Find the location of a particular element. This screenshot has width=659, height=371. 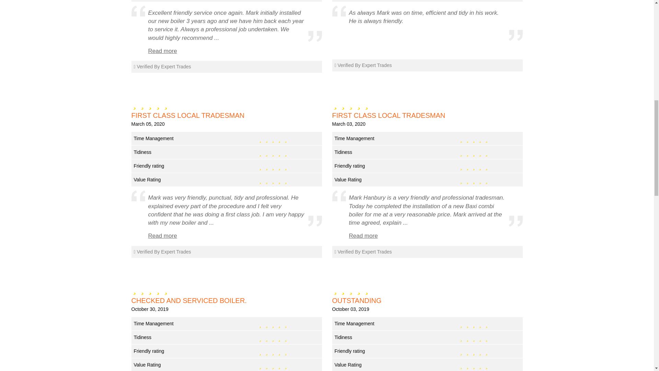

OUTSTANDING is located at coordinates (427, 300).